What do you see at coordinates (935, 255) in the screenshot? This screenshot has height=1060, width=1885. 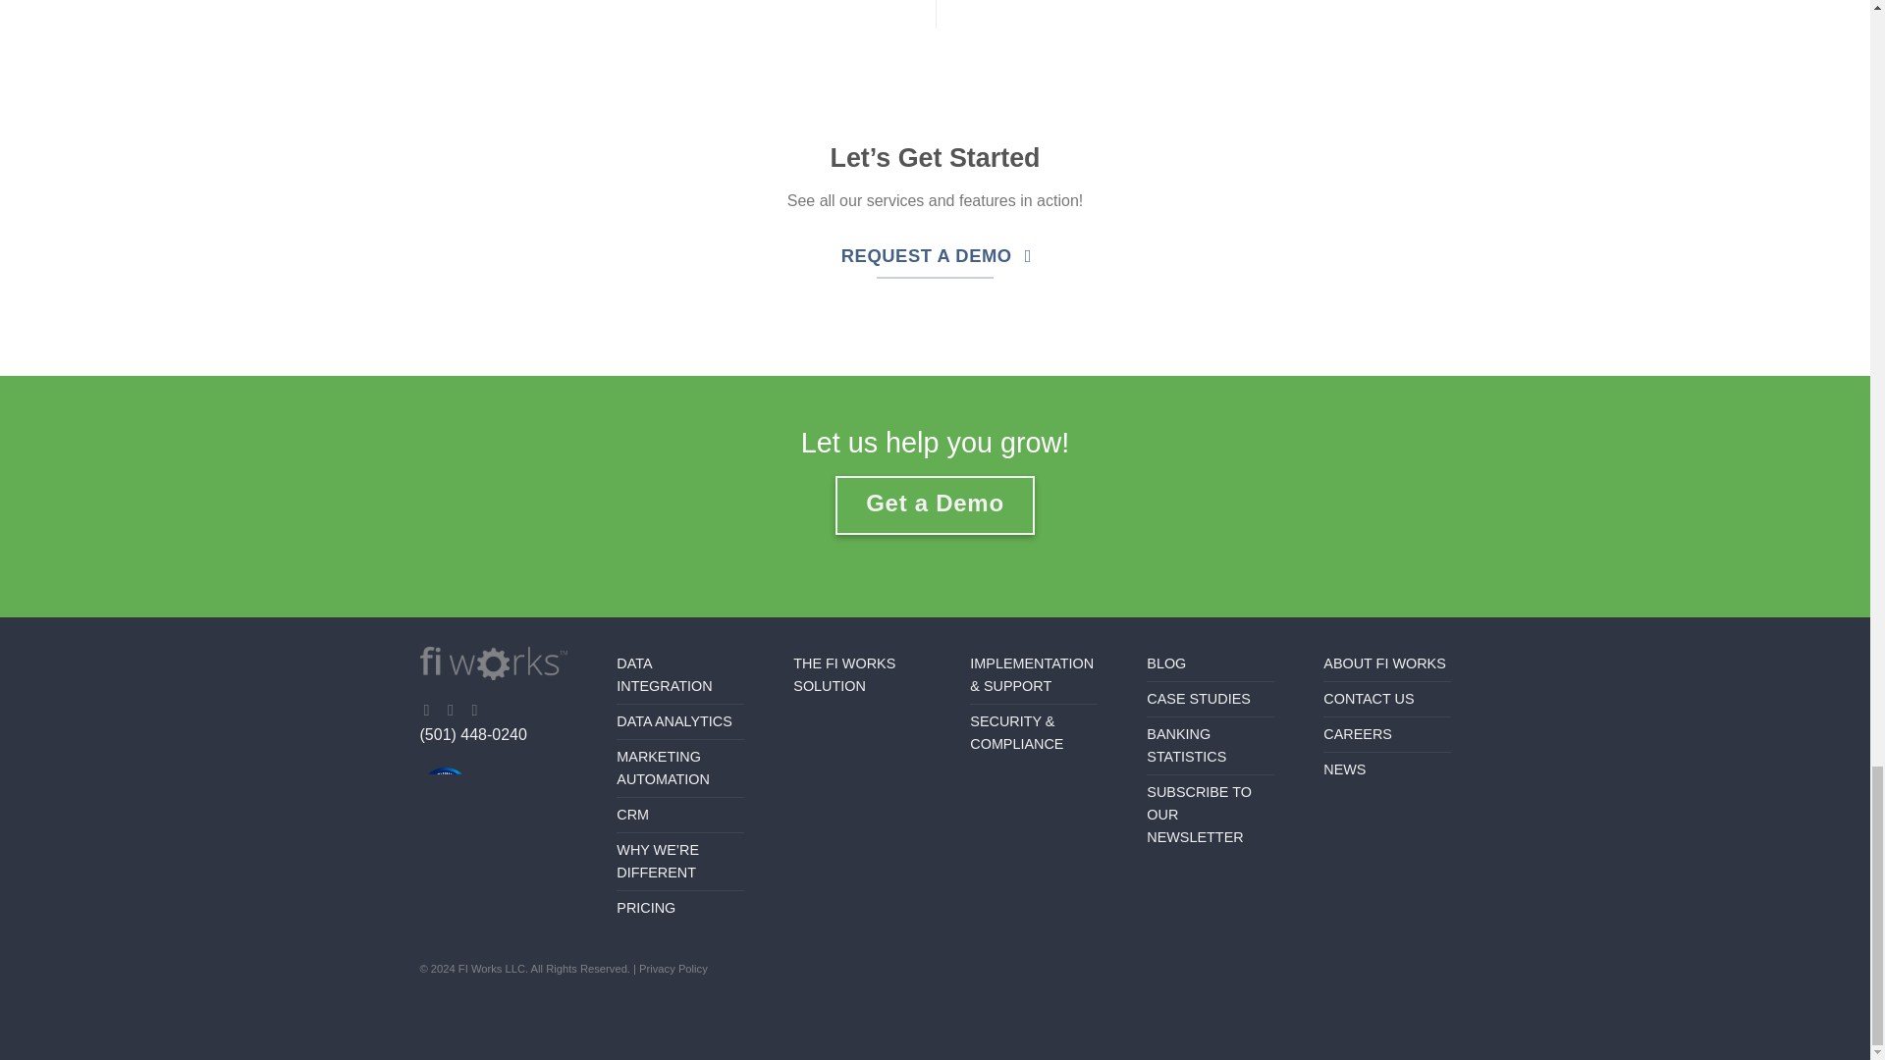 I see `REQUEST A DEMO` at bounding box center [935, 255].